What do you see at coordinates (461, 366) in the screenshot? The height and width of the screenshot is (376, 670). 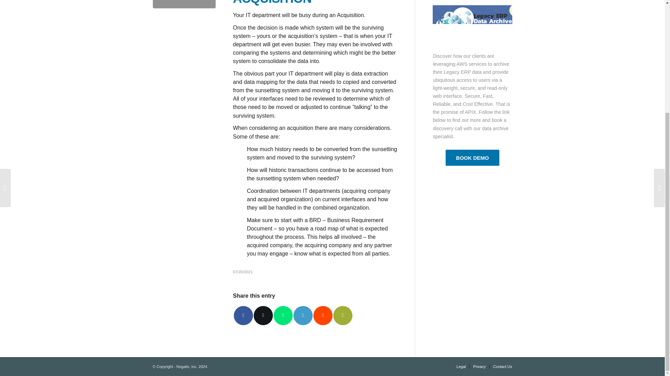 I see `Legal` at bounding box center [461, 366].